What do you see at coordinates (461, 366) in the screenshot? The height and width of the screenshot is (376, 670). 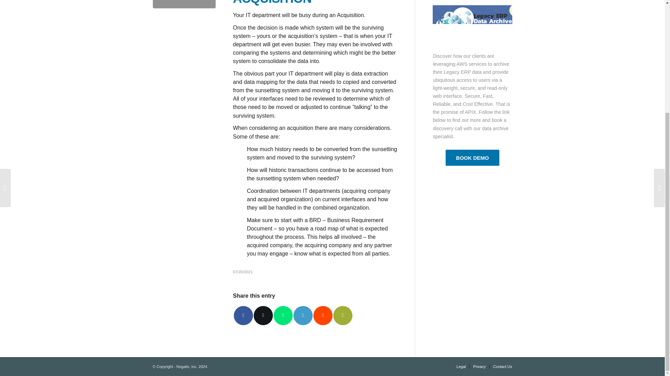 I see `Legal` at bounding box center [461, 366].